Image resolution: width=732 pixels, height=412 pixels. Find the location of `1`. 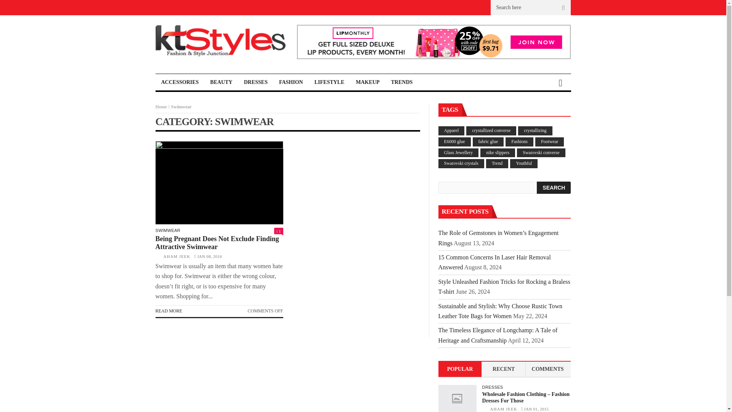

1 is located at coordinates (279, 231).